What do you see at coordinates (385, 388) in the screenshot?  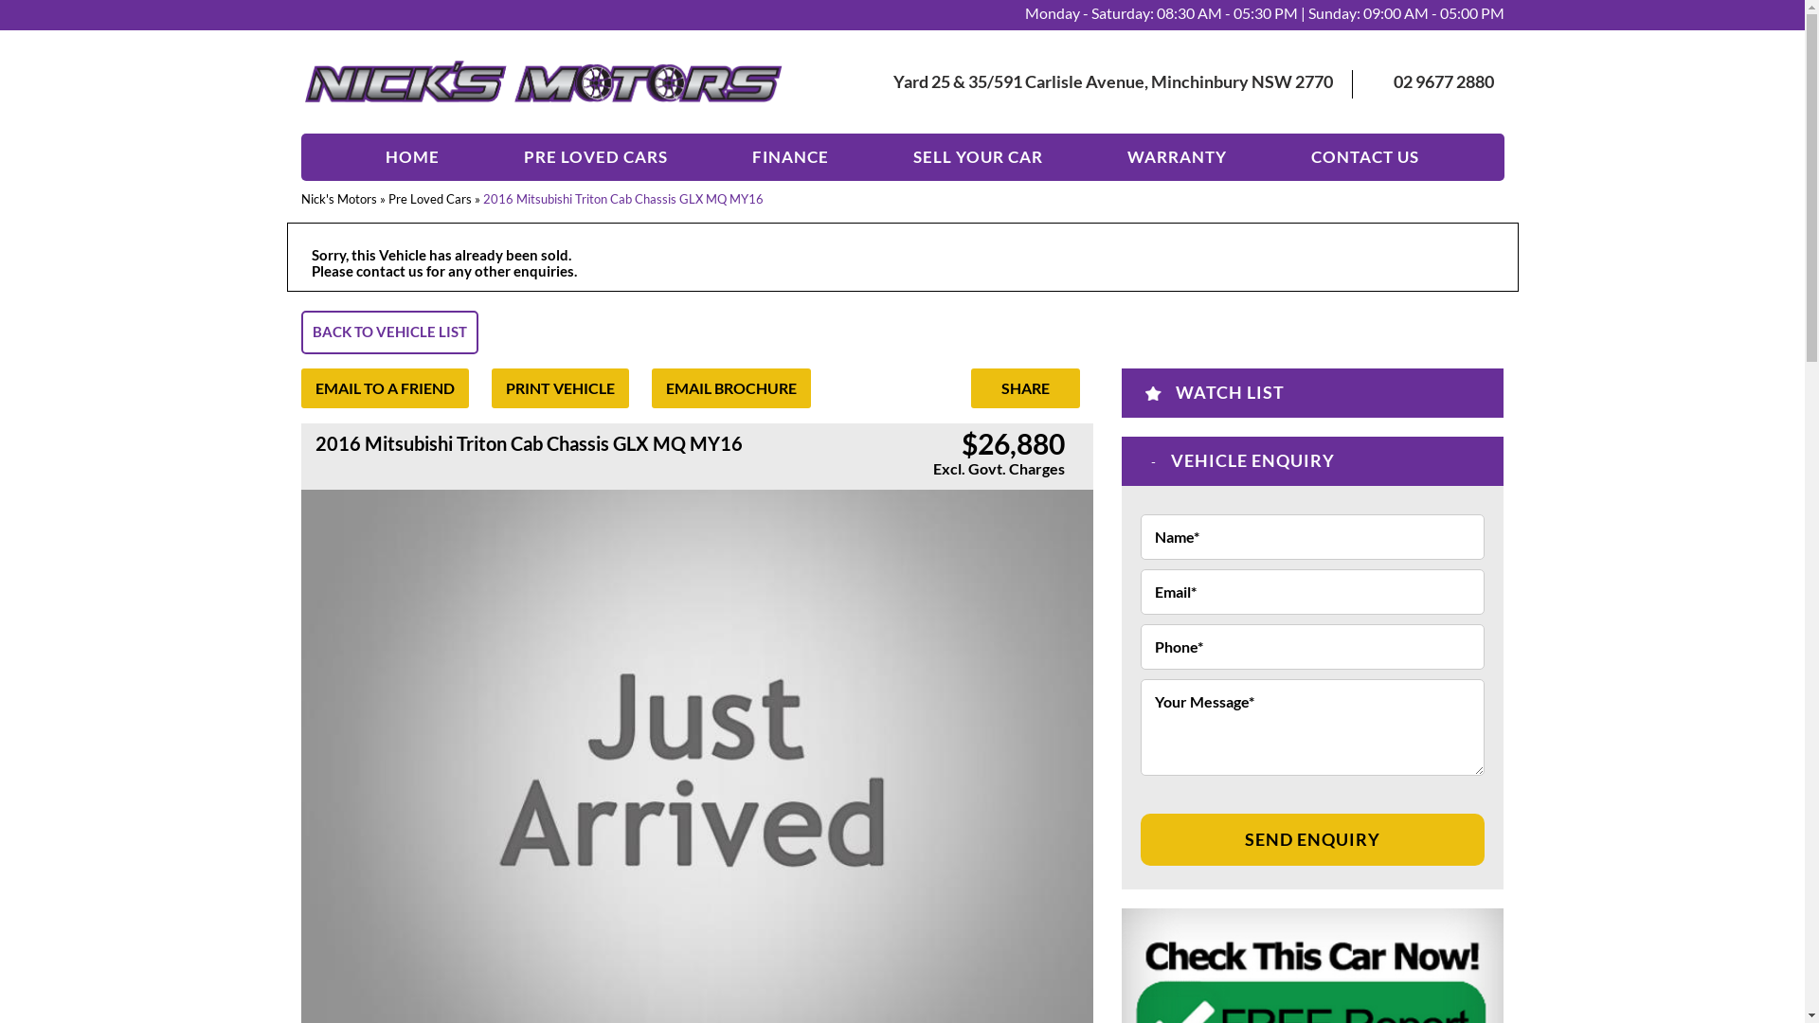 I see `EMAIL TO A FRIEND` at bounding box center [385, 388].